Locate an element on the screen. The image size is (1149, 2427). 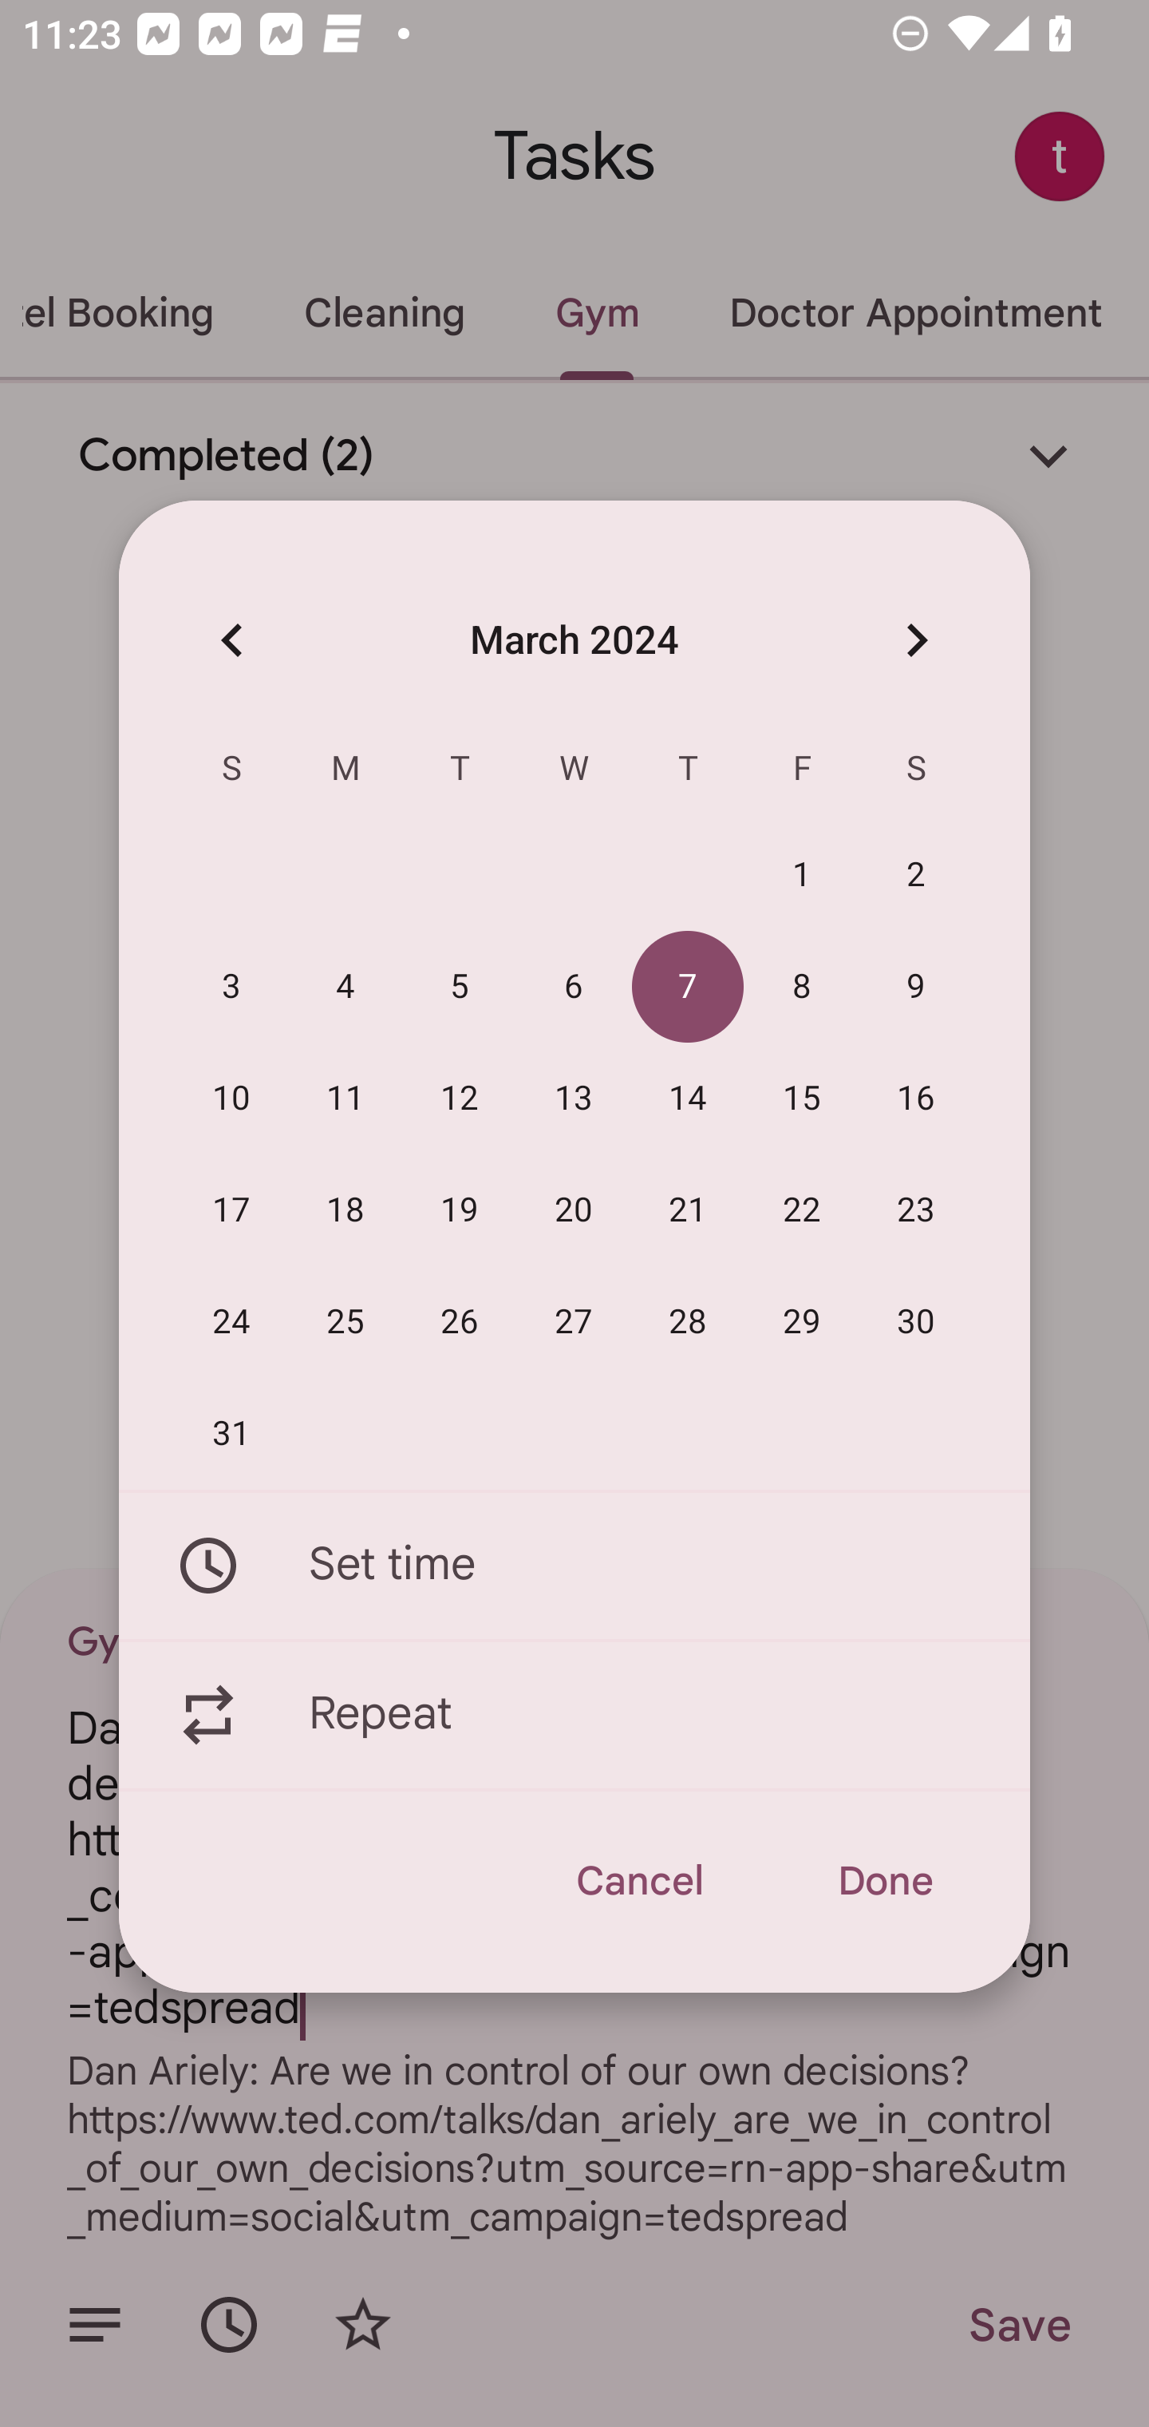
10 10 March 2024 is located at coordinates (231, 1099).